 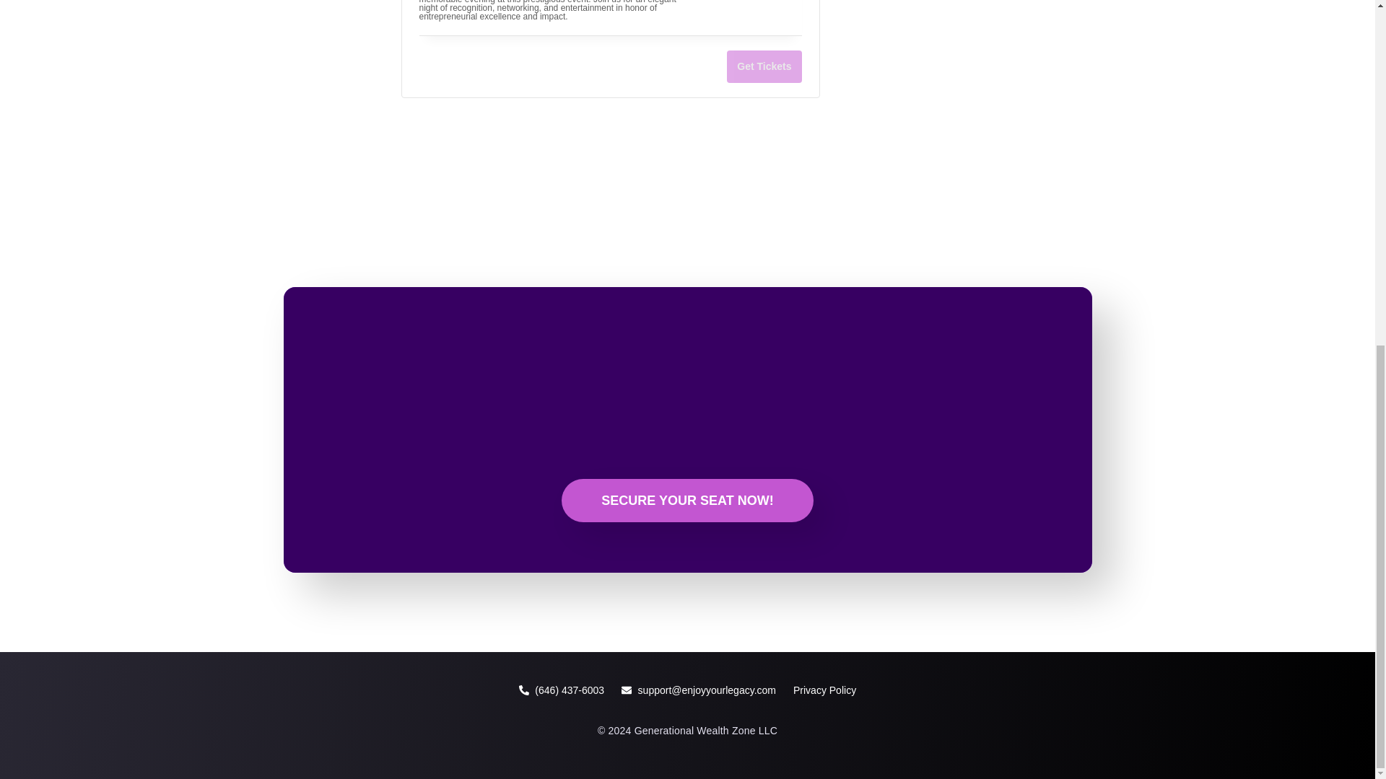 What do you see at coordinates (687, 501) in the screenshot?
I see `SECURE YOUR SEAT NOW!` at bounding box center [687, 501].